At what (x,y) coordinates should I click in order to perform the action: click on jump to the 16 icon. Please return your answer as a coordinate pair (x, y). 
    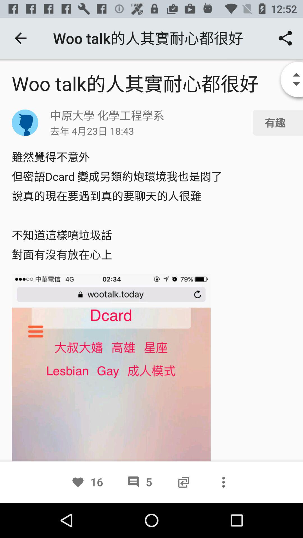
    Looking at the image, I should click on (87, 482).